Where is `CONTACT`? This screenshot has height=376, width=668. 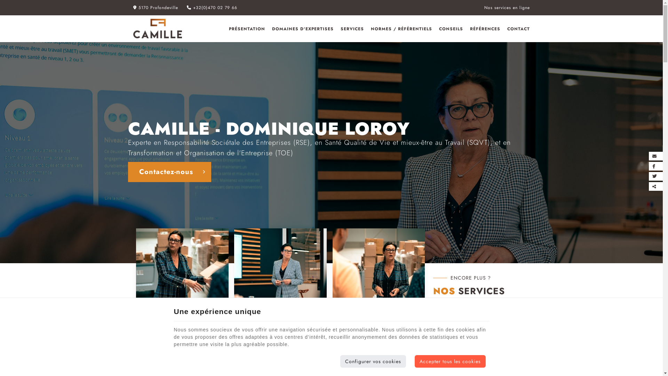
CONTACT is located at coordinates (517, 29).